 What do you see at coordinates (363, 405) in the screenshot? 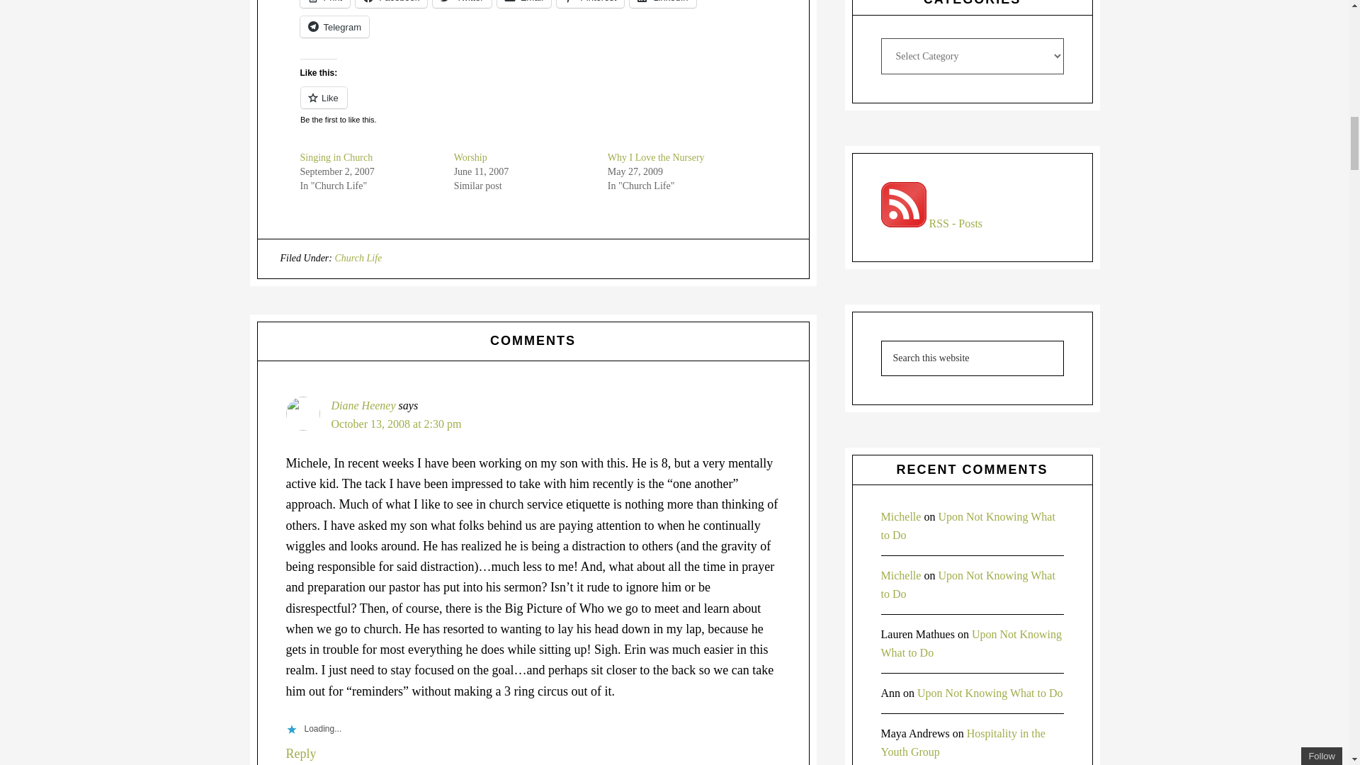
I see `Diane Heeney` at bounding box center [363, 405].